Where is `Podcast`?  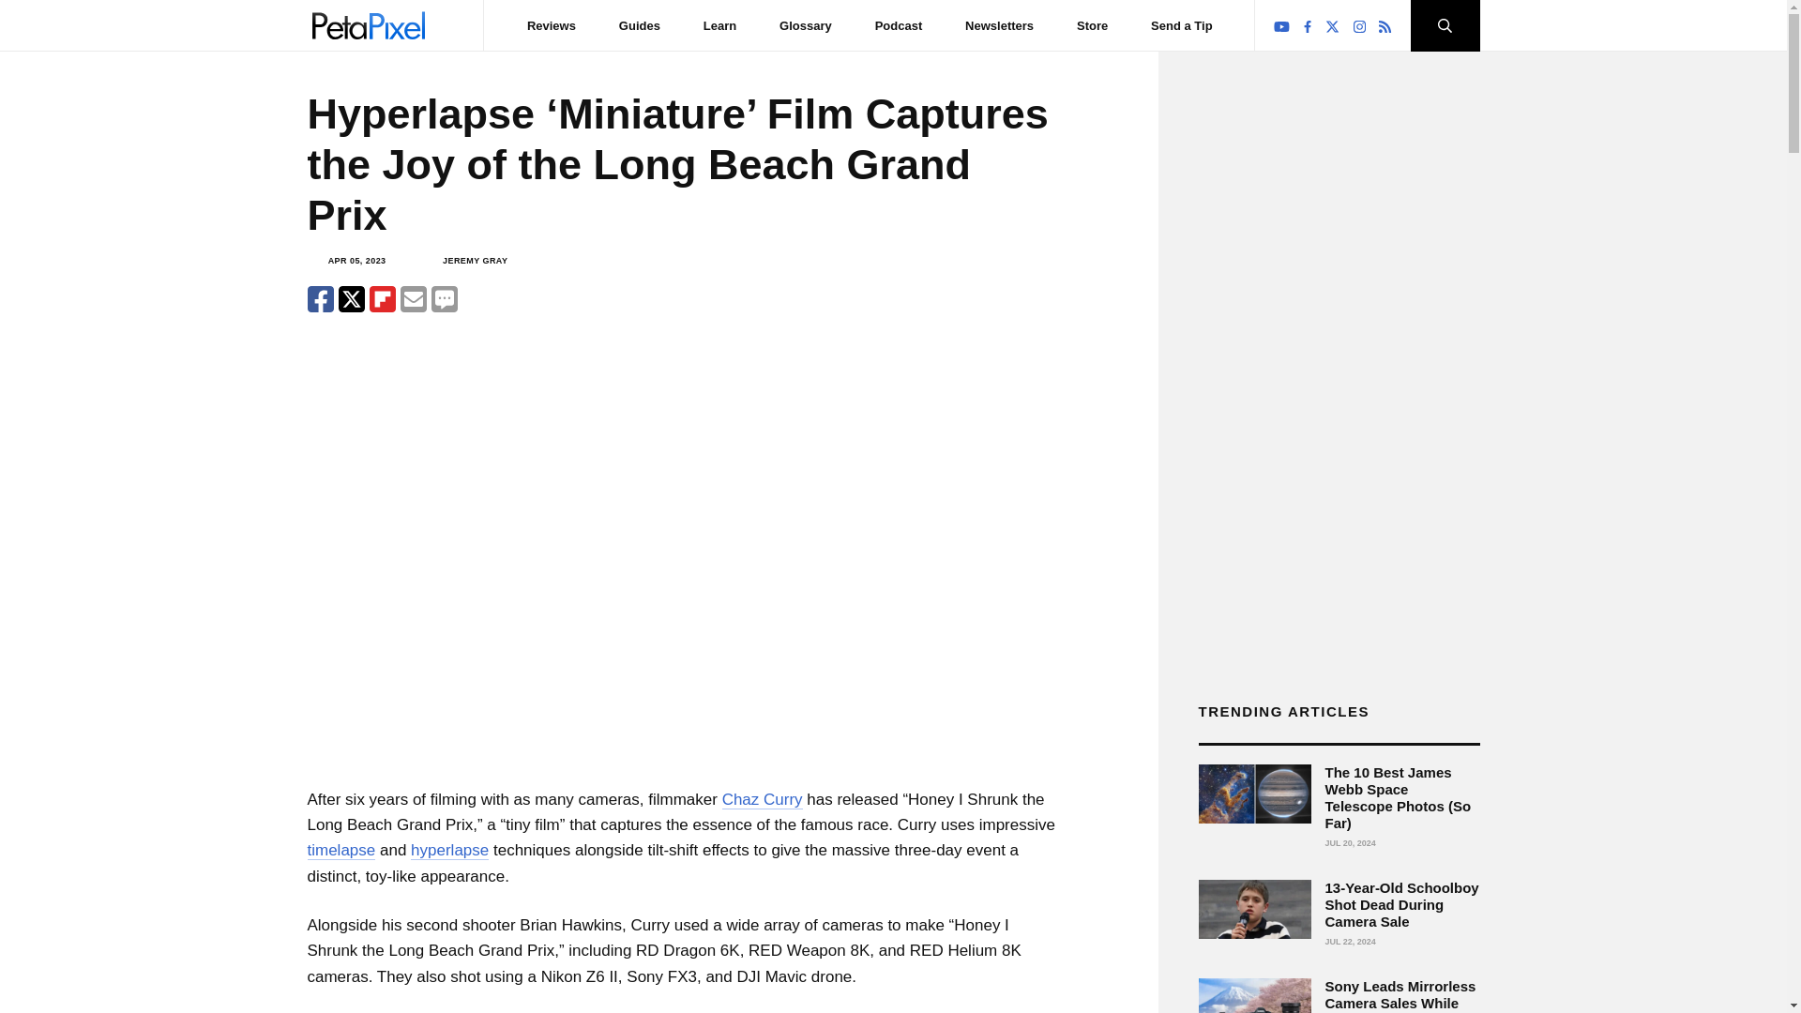
Podcast is located at coordinates (899, 25).